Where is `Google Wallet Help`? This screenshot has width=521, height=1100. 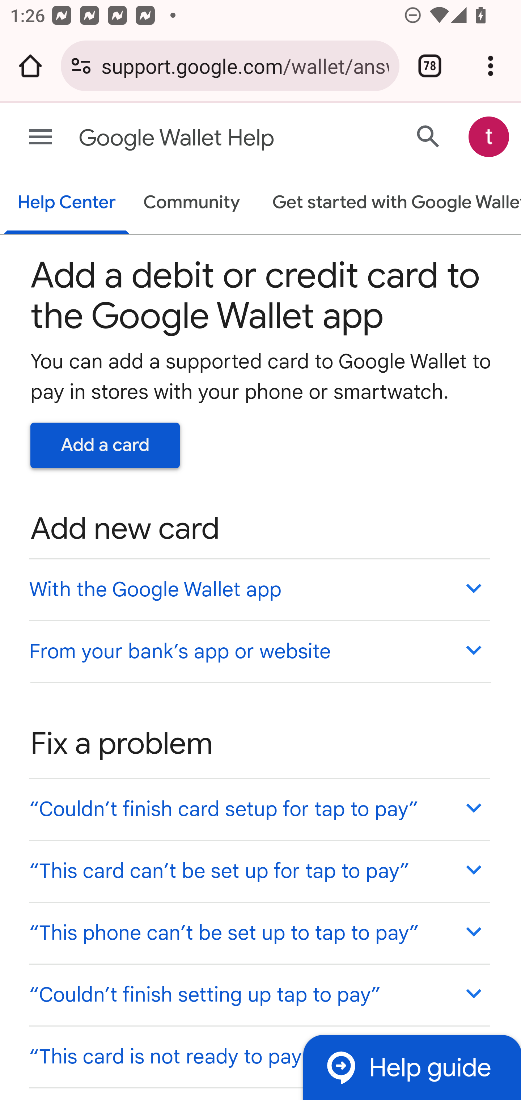 Google Wallet Help is located at coordinates (205, 138).